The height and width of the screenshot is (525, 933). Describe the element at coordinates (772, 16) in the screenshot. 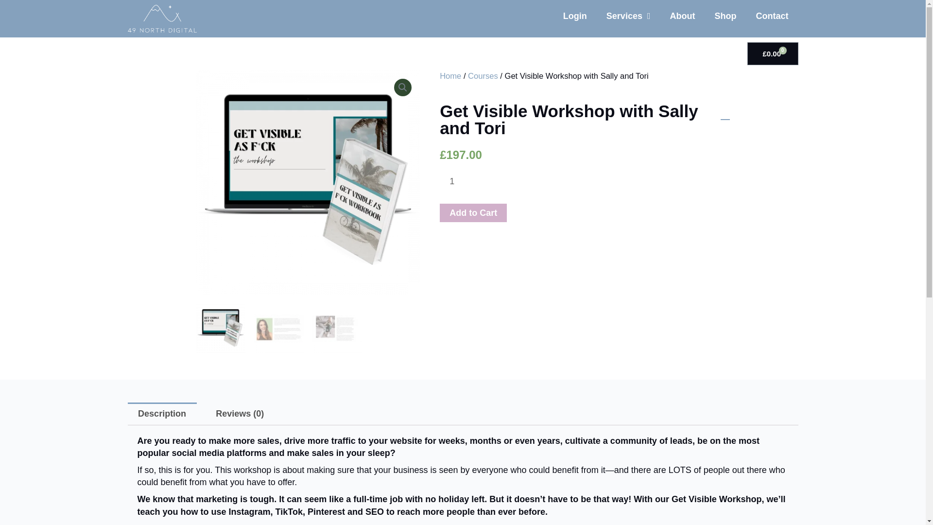

I see `Contact` at that location.